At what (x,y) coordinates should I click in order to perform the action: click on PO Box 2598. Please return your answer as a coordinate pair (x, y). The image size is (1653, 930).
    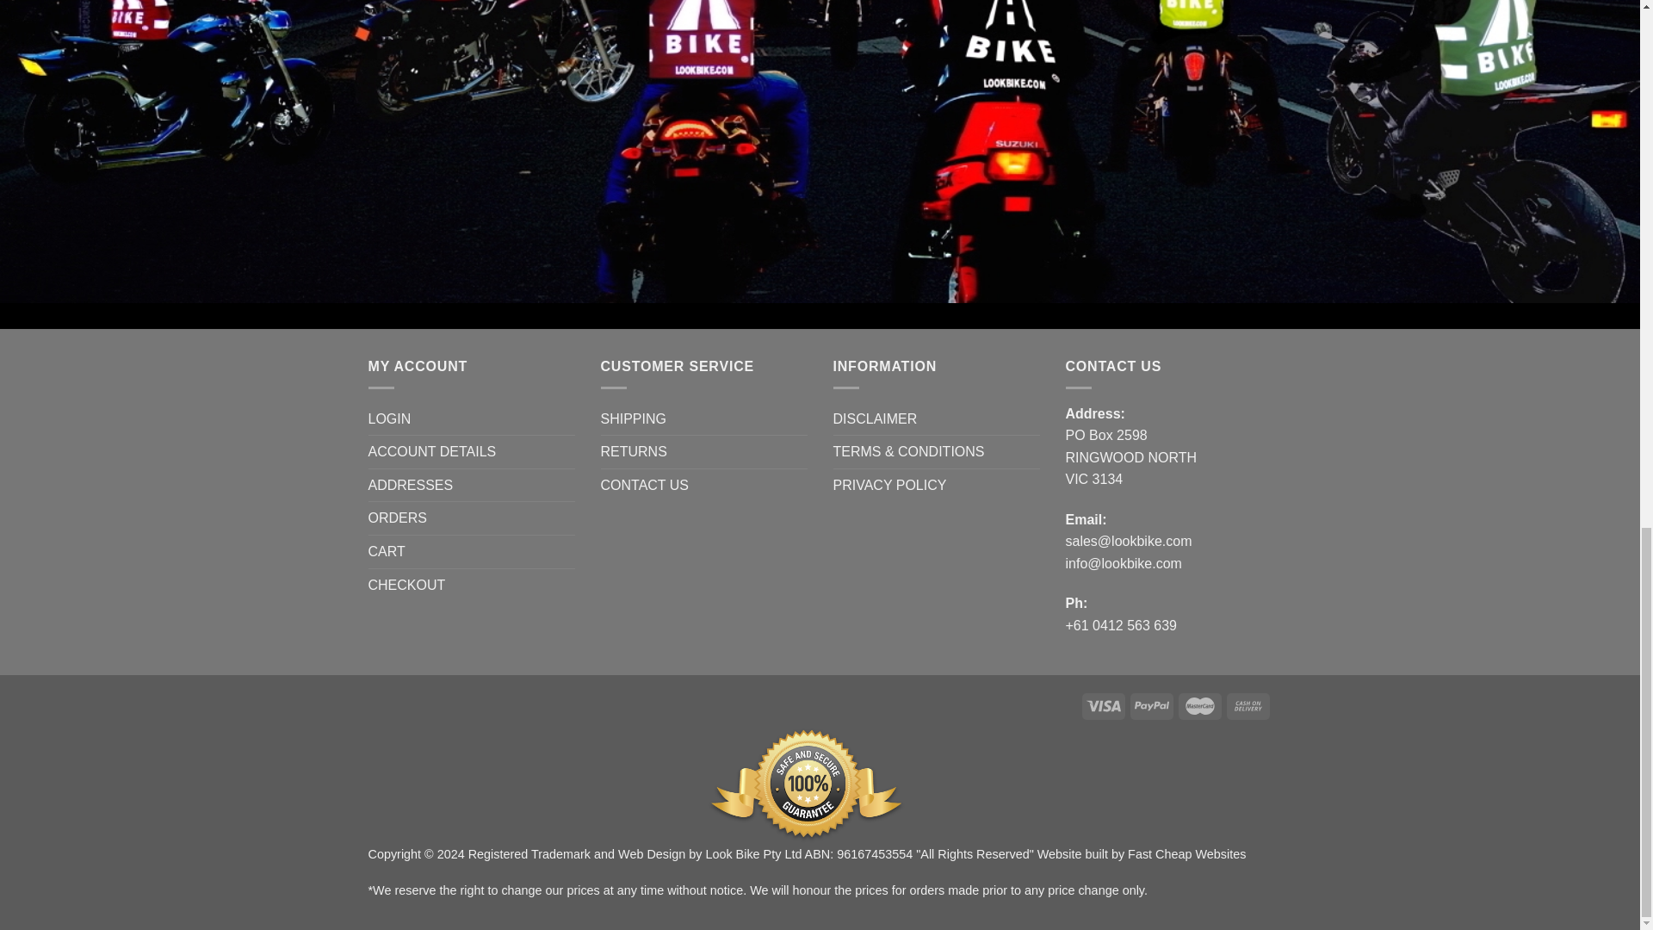
    Looking at the image, I should click on (1106, 435).